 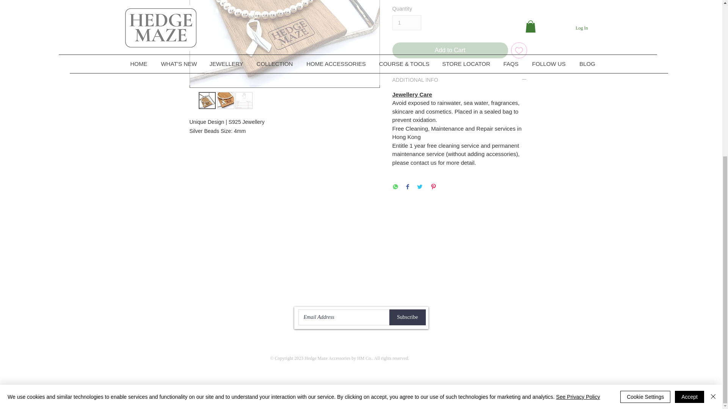 I want to click on ADDITIONAL INFO, so click(x=459, y=80).